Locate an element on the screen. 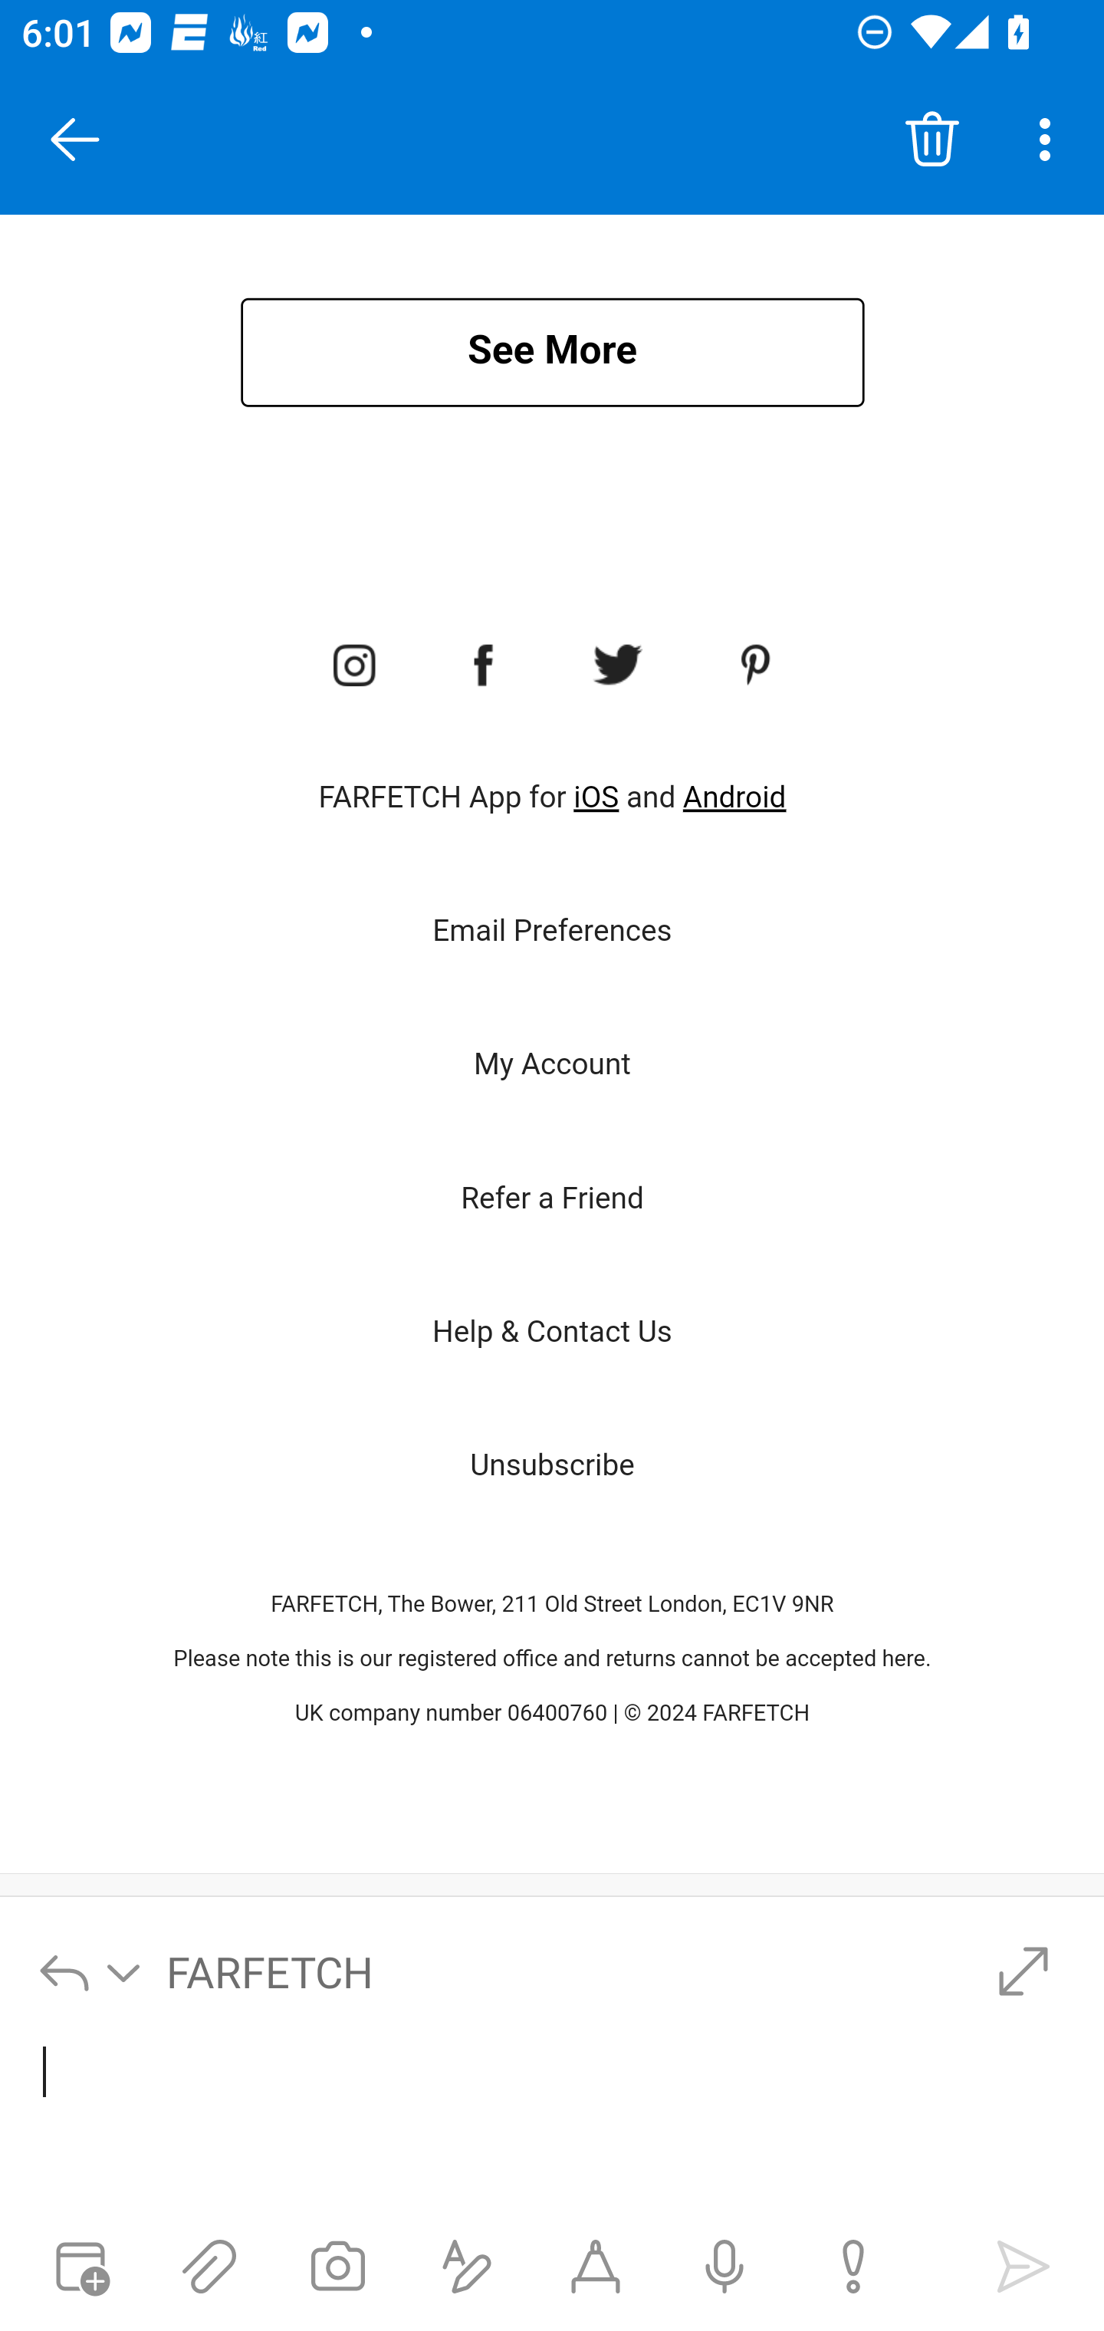 The height and width of the screenshot is (2331, 1104). Show formatting options is located at coordinates (466, 2267).